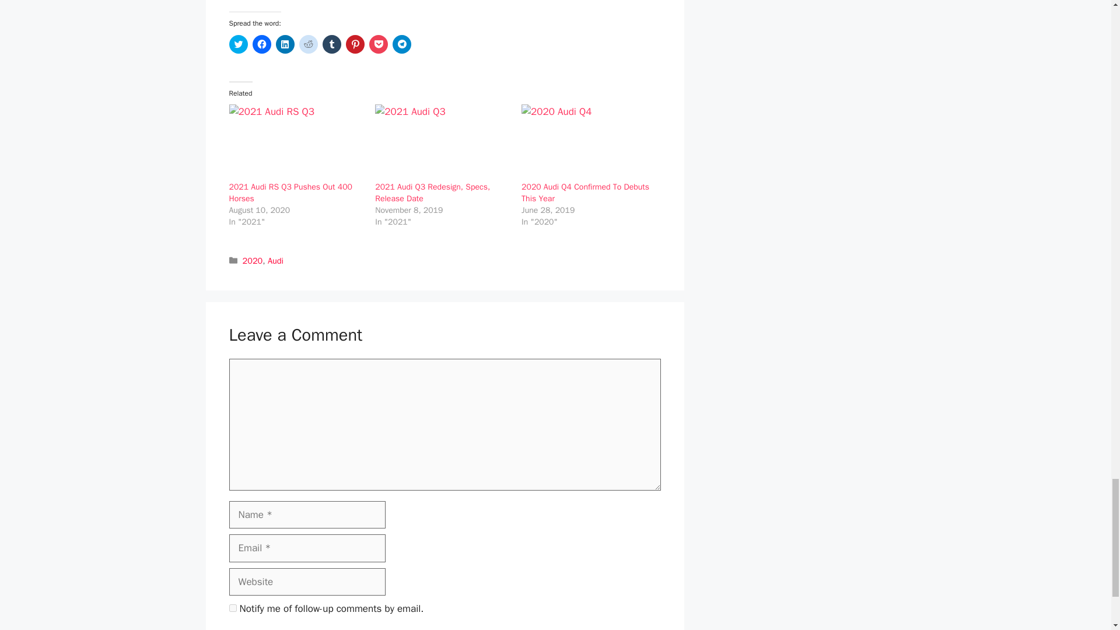 This screenshot has height=630, width=1120. Describe the element at coordinates (442, 143) in the screenshot. I see `2021 Audi Q3 Redesign, Specs, Release Date` at that location.